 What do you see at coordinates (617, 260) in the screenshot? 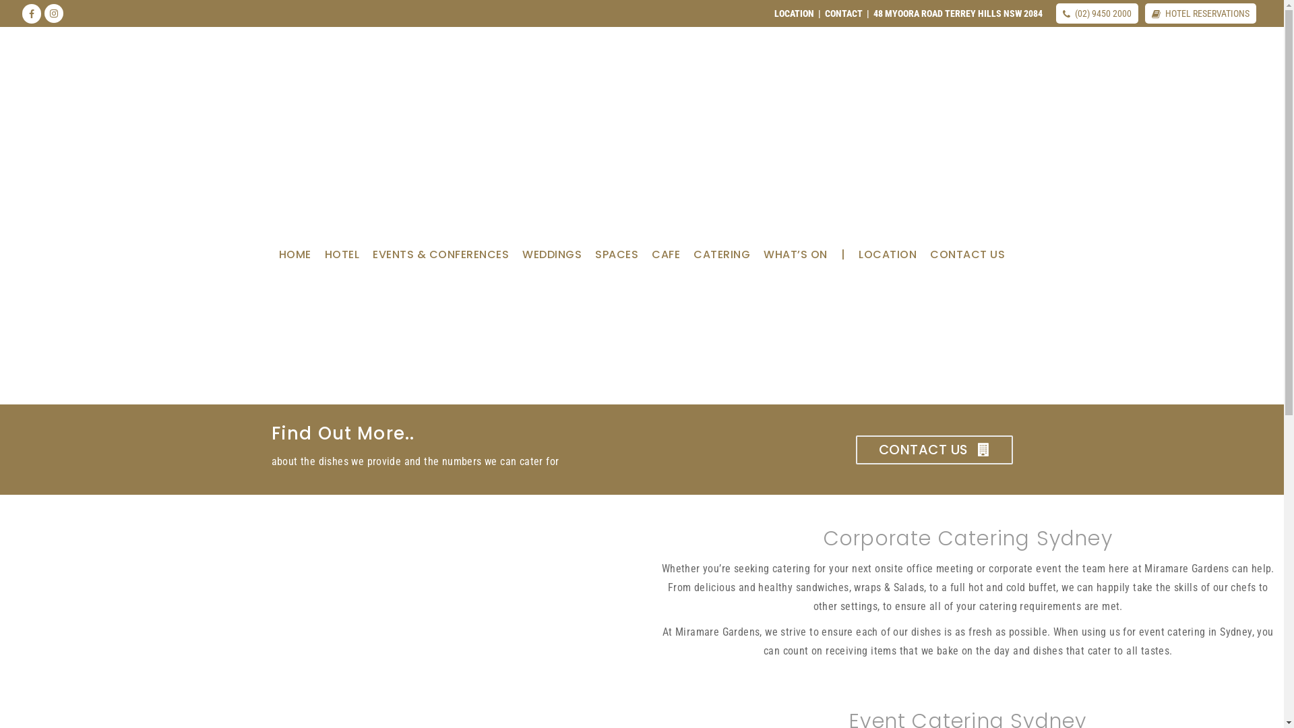
I see `SPACES` at bounding box center [617, 260].